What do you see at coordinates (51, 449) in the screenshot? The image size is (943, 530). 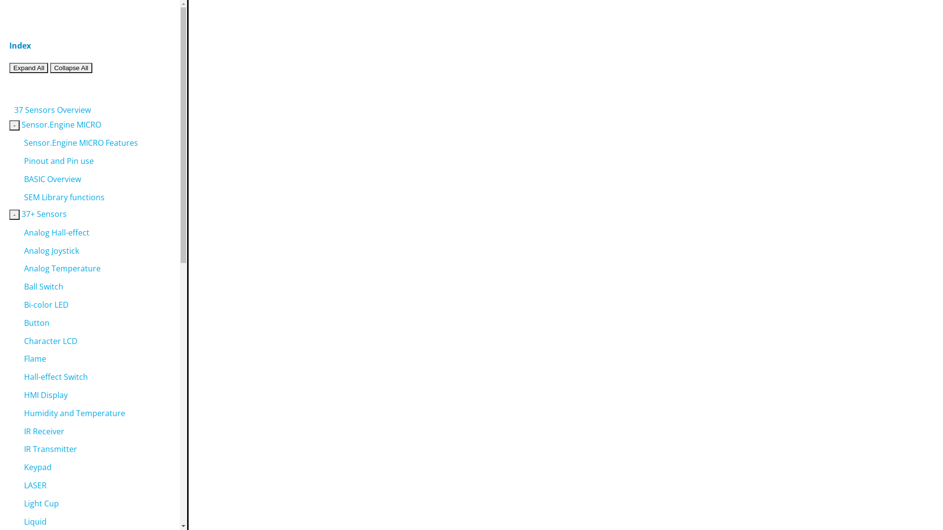 I see `IR Transmitter` at bounding box center [51, 449].